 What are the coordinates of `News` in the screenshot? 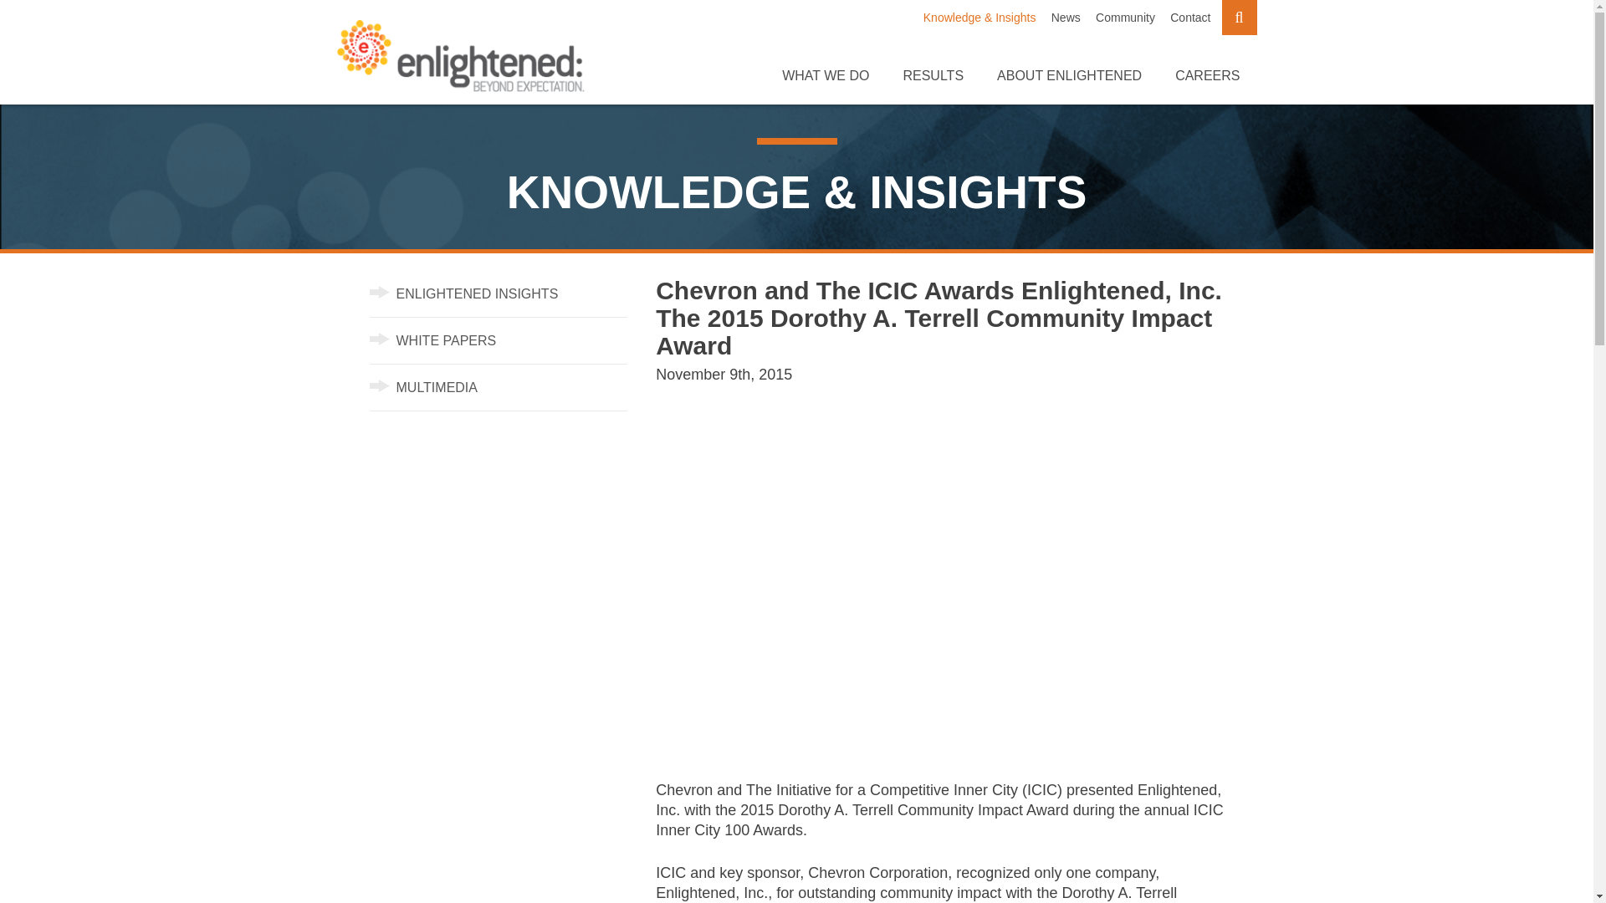 It's located at (1066, 17).